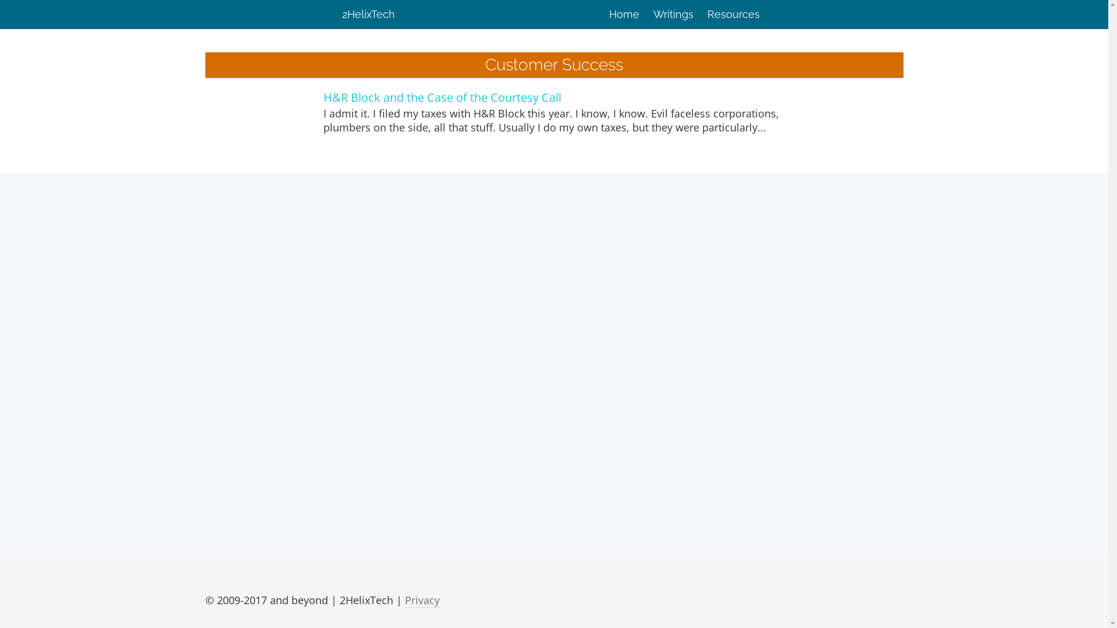 The width and height of the screenshot is (1117, 628). Describe the element at coordinates (371, 15) in the screenshot. I see `2HelixTech` at that location.